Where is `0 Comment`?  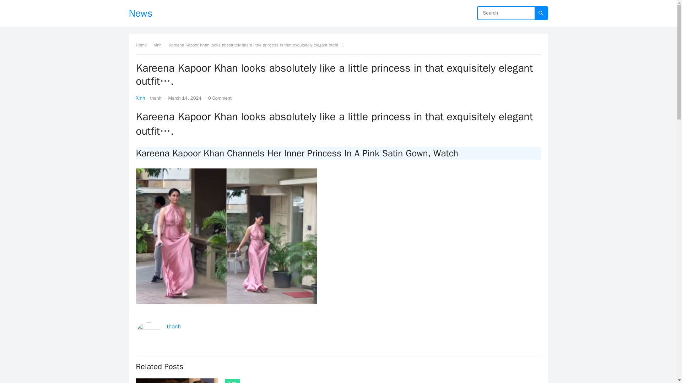
0 Comment is located at coordinates (220, 98).